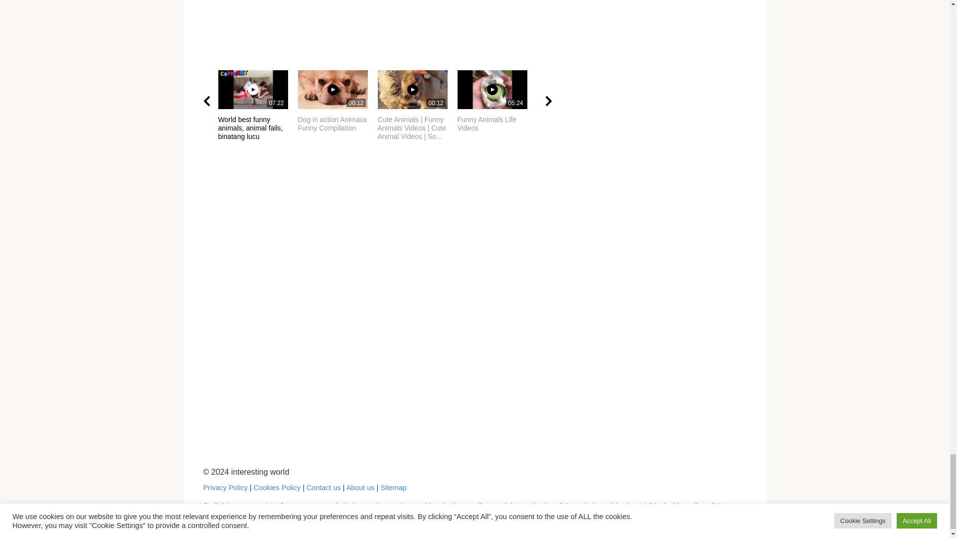 Image resolution: width=957 pixels, height=538 pixels. What do you see at coordinates (361, 487) in the screenshot?
I see `About us` at bounding box center [361, 487].